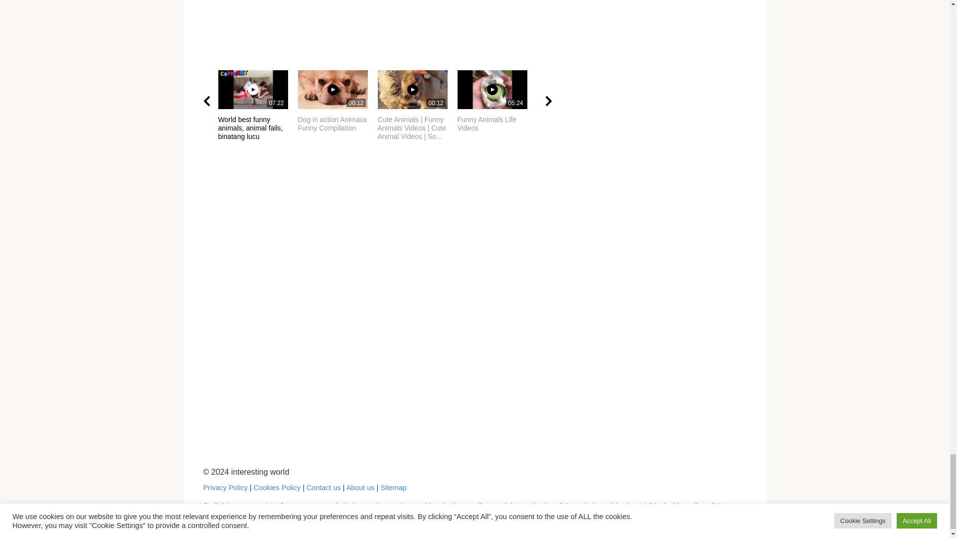 Image resolution: width=957 pixels, height=538 pixels. What do you see at coordinates (361, 487) in the screenshot?
I see `About us` at bounding box center [361, 487].